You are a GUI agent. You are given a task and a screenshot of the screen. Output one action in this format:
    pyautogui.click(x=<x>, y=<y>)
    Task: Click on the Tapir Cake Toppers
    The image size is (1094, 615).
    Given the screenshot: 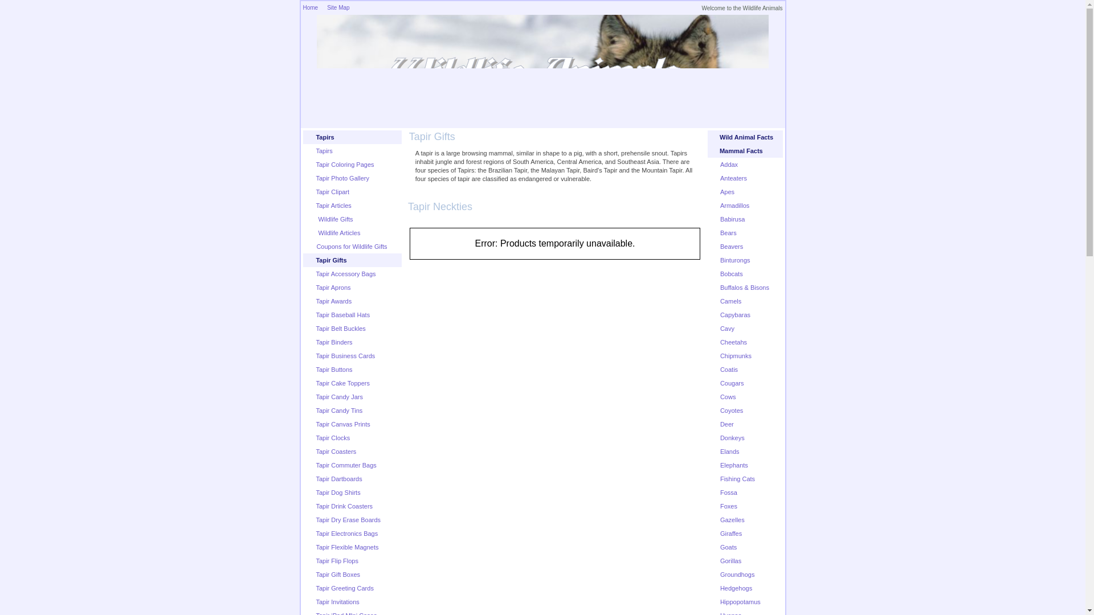 What is the action you would take?
    pyautogui.click(x=342, y=383)
    